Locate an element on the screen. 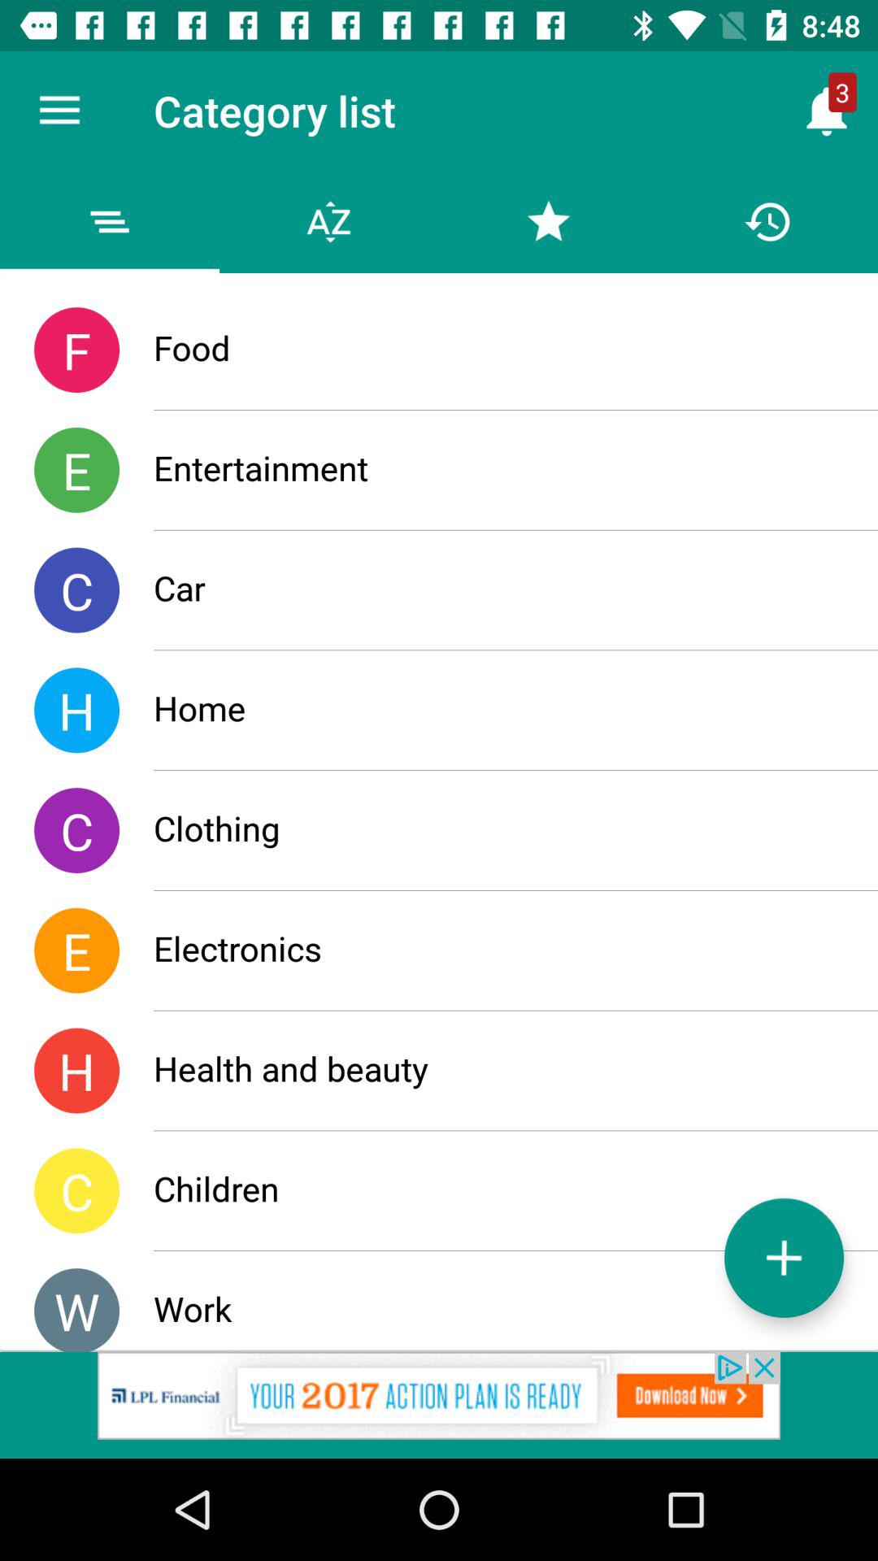 The height and width of the screenshot is (1561, 878). add list is located at coordinates (784, 1257).